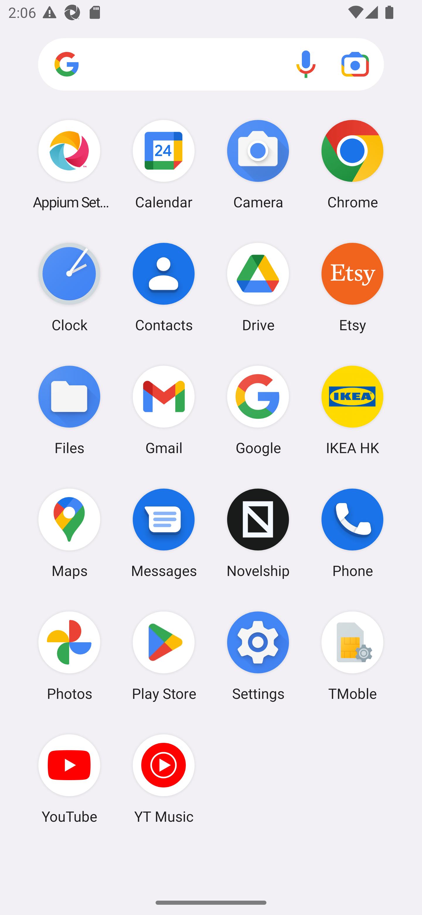 The width and height of the screenshot is (422, 915). What do you see at coordinates (69, 656) in the screenshot?
I see `Photos` at bounding box center [69, 656].